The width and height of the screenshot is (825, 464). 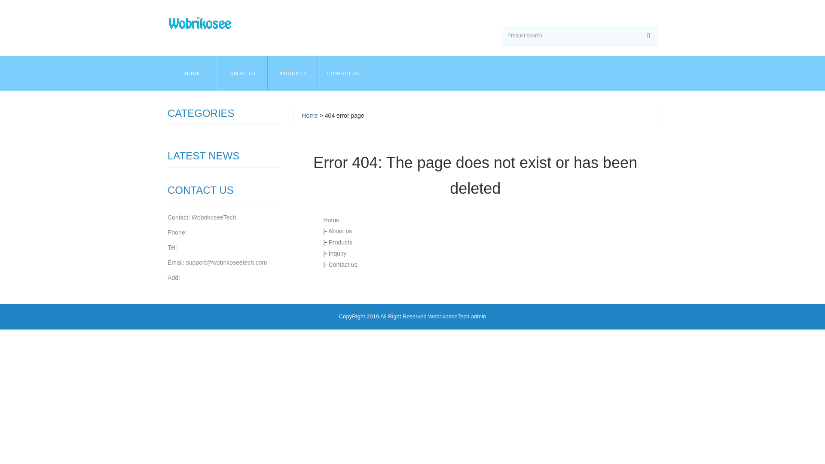 I want to click on PRODUCTS, so click(x=293, y=73).